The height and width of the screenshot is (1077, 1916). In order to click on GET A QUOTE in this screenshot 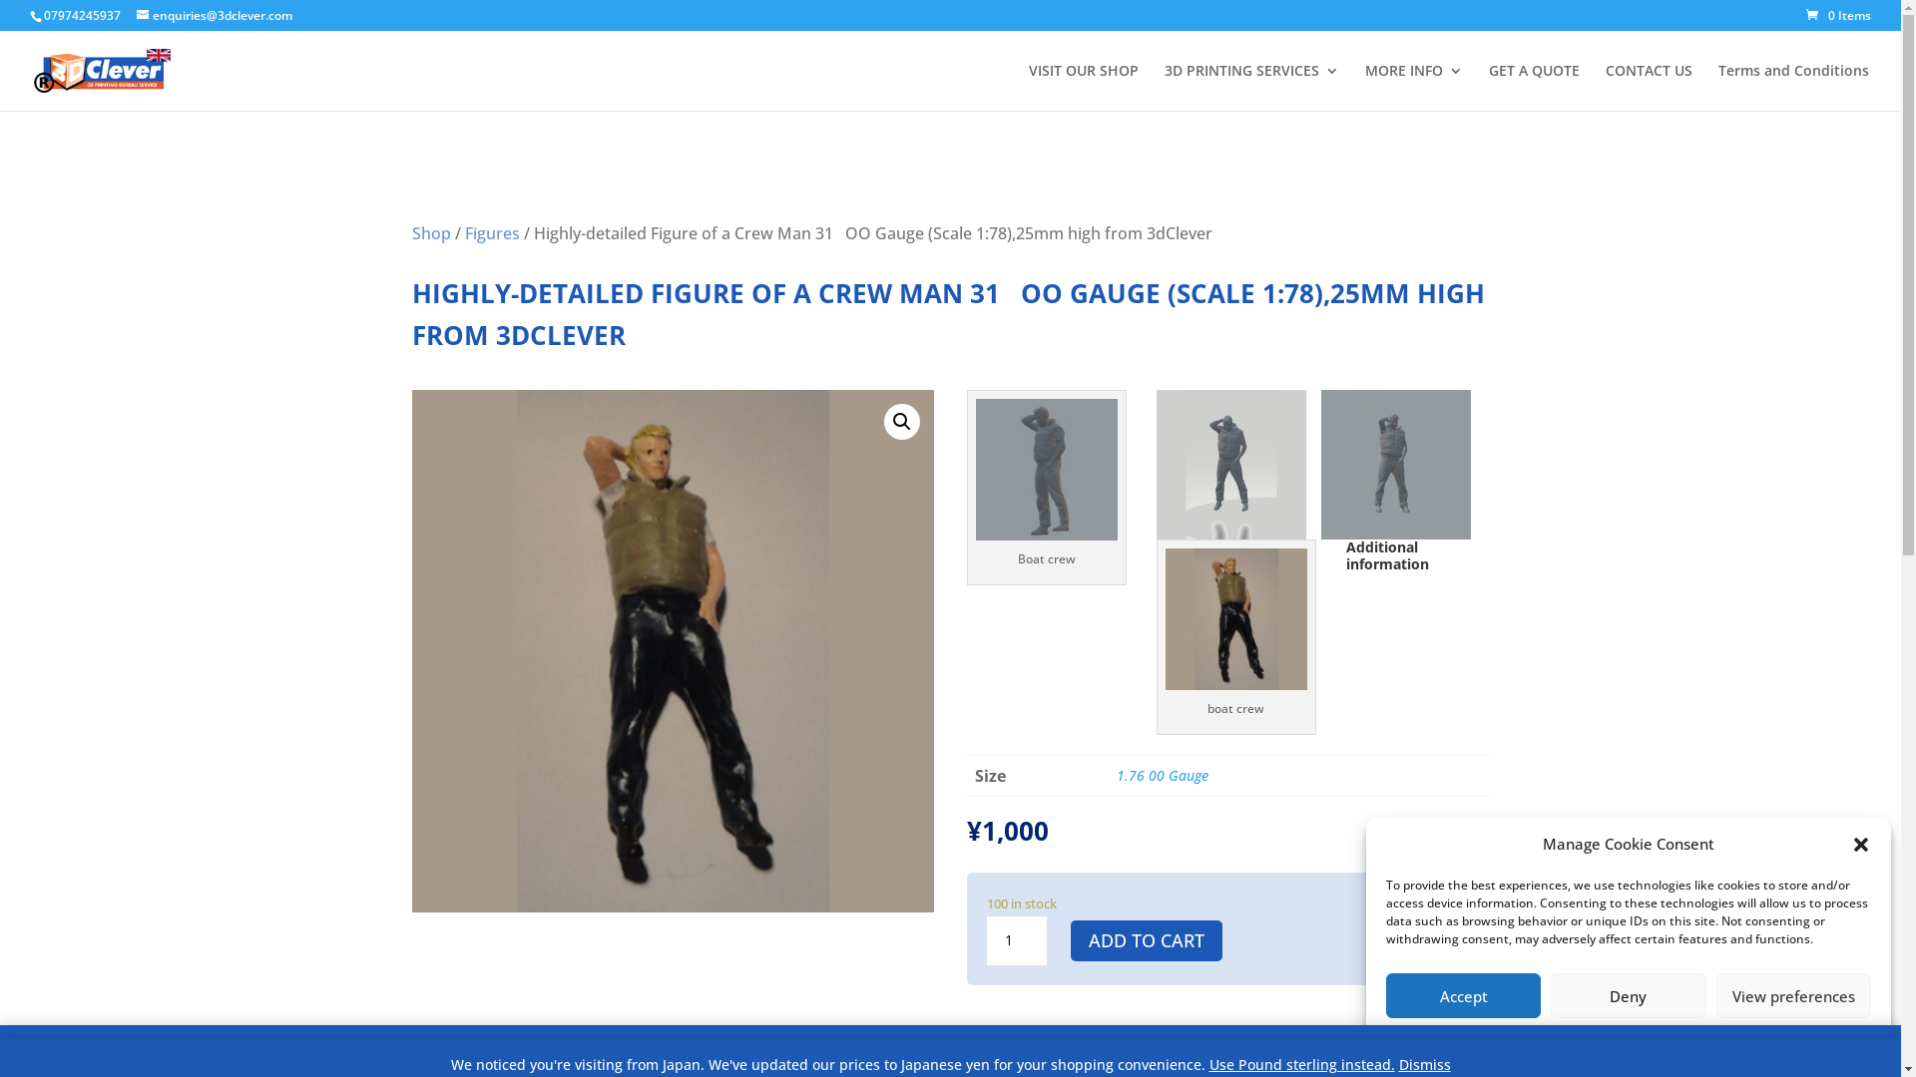, I will do `click(1535, 88)`.